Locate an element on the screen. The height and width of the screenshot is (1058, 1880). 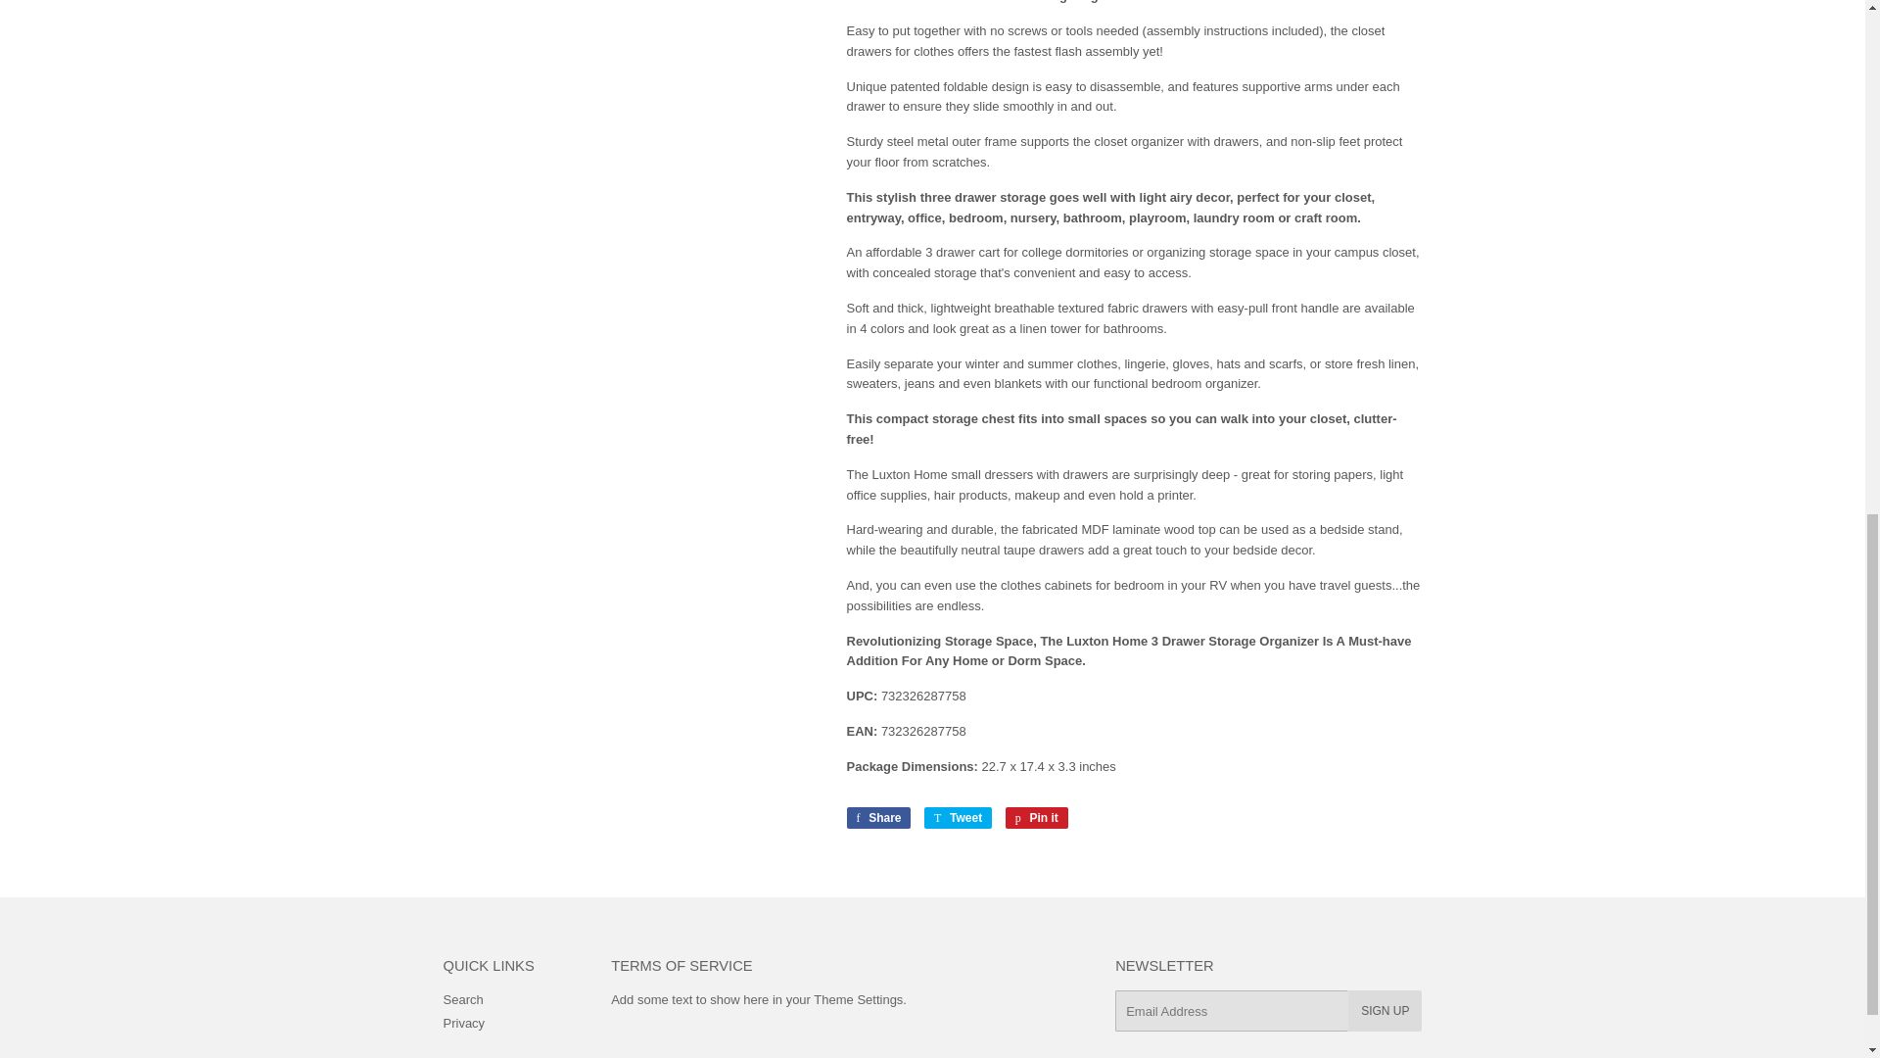
Tweet on Twitter is located at coordinates (1385, 1011).